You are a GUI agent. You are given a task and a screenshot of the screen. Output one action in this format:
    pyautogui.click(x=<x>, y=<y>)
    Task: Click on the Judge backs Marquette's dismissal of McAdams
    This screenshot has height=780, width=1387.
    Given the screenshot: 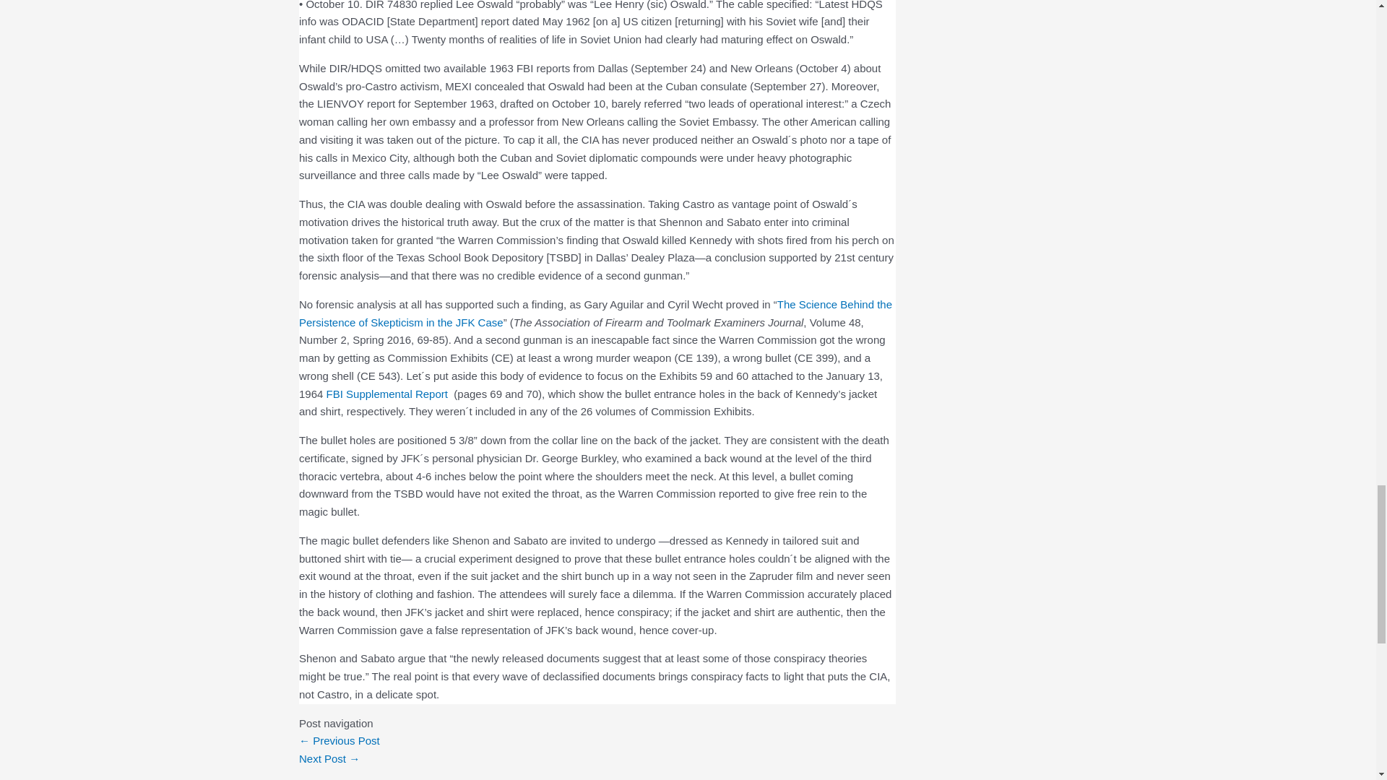 What is the action you would take?
    pyautogui.click(x=329, y=758)
    